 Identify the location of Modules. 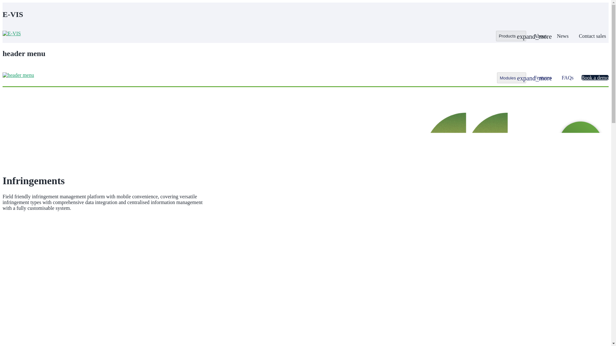
(511, 78).